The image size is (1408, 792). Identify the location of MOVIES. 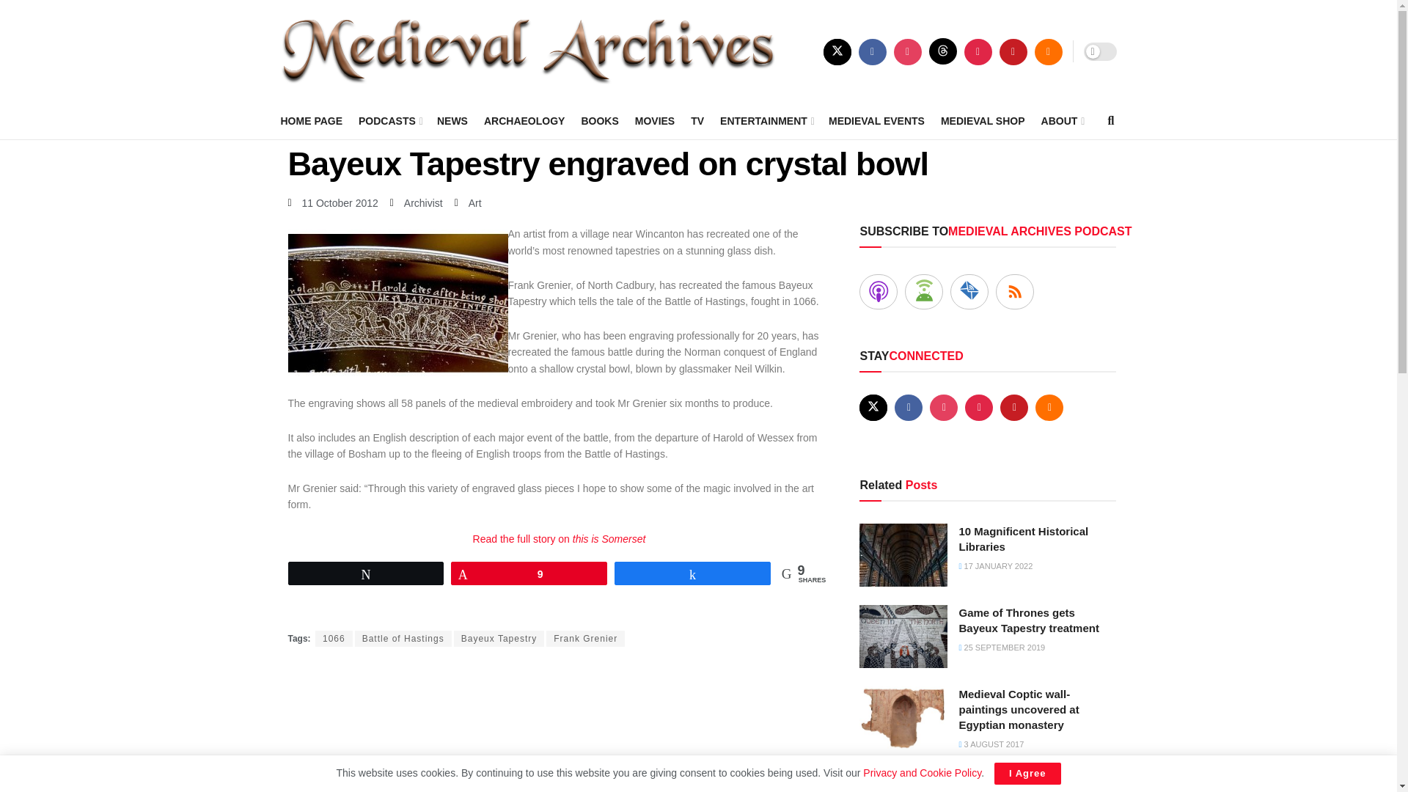
(654, 121).